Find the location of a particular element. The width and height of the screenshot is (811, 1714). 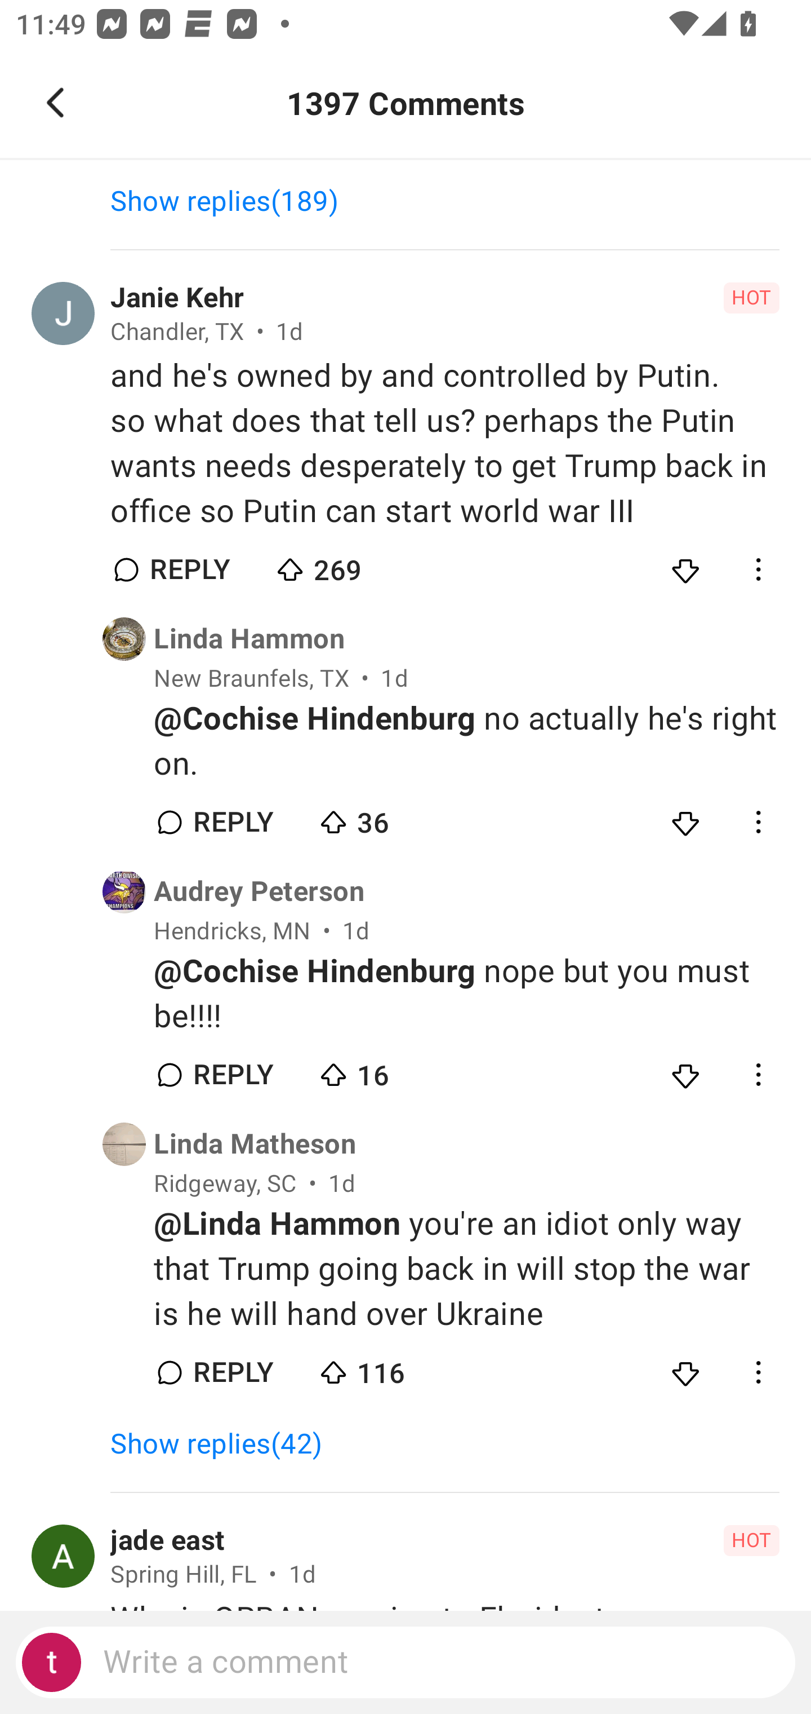

Audrey Peterson is located at coordinates (259, 892).